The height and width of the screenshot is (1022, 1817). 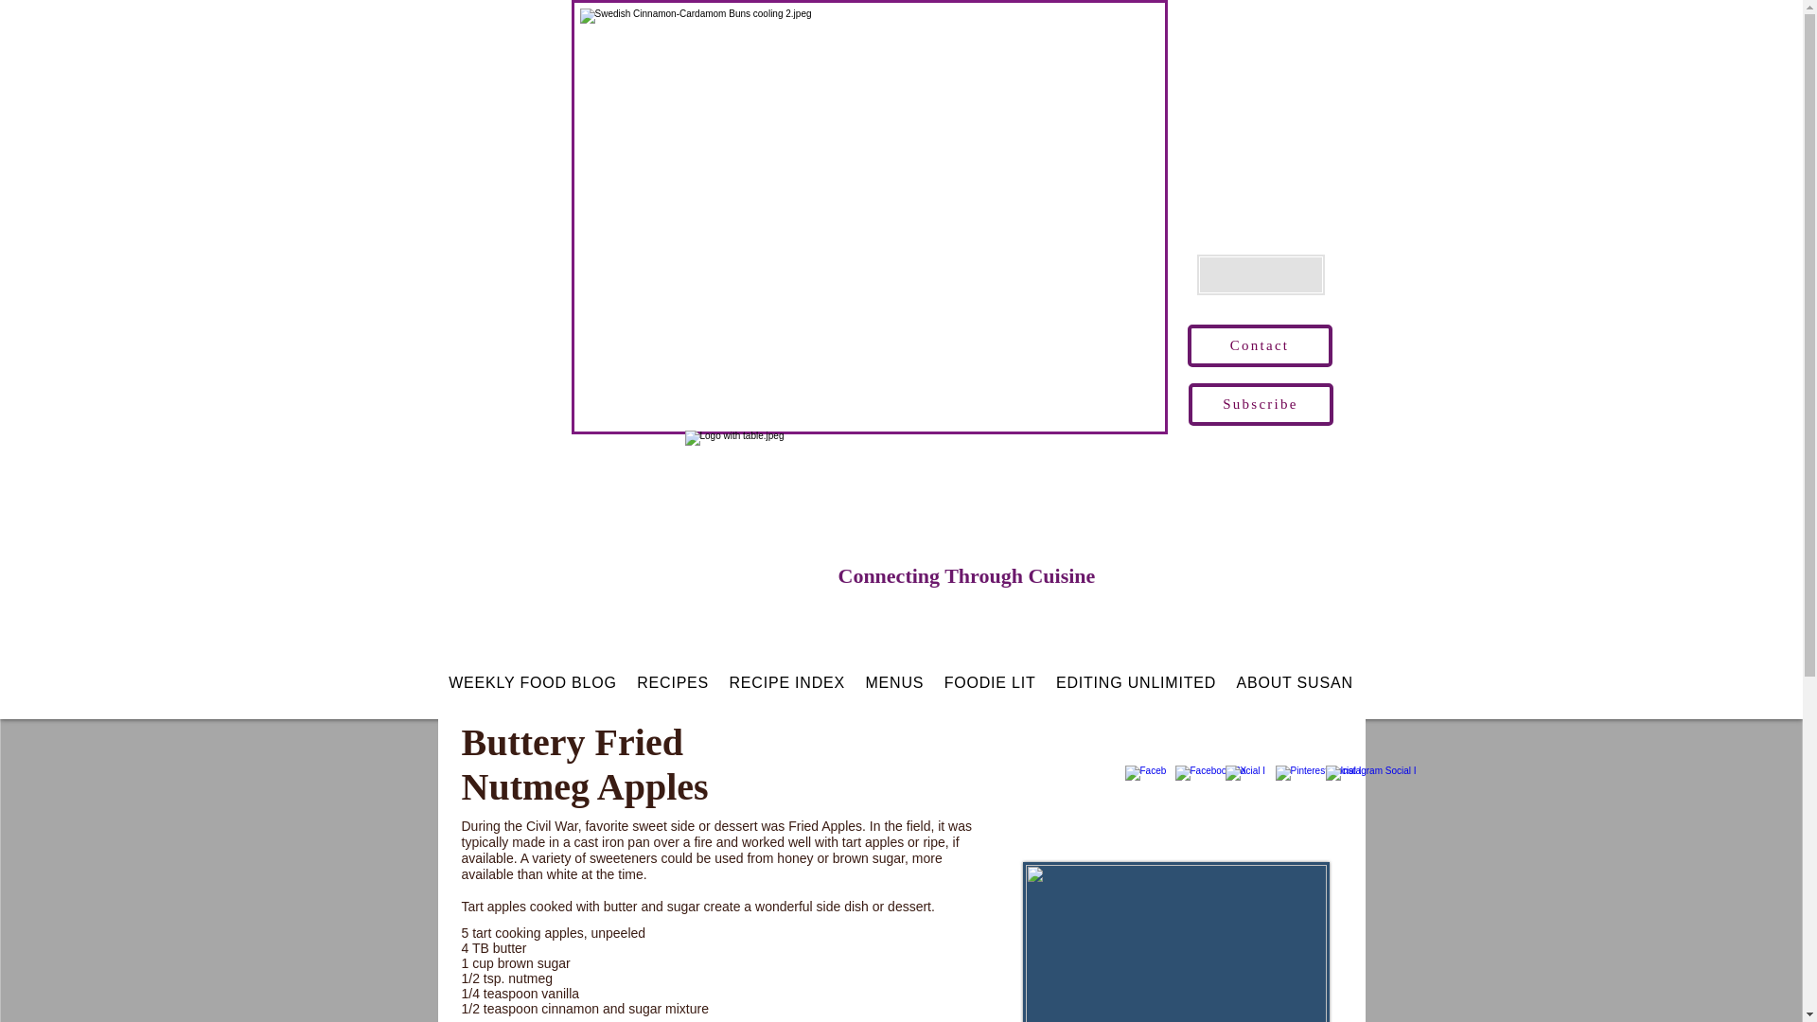 I want to click on Contact, so click(x=1259, y=345).